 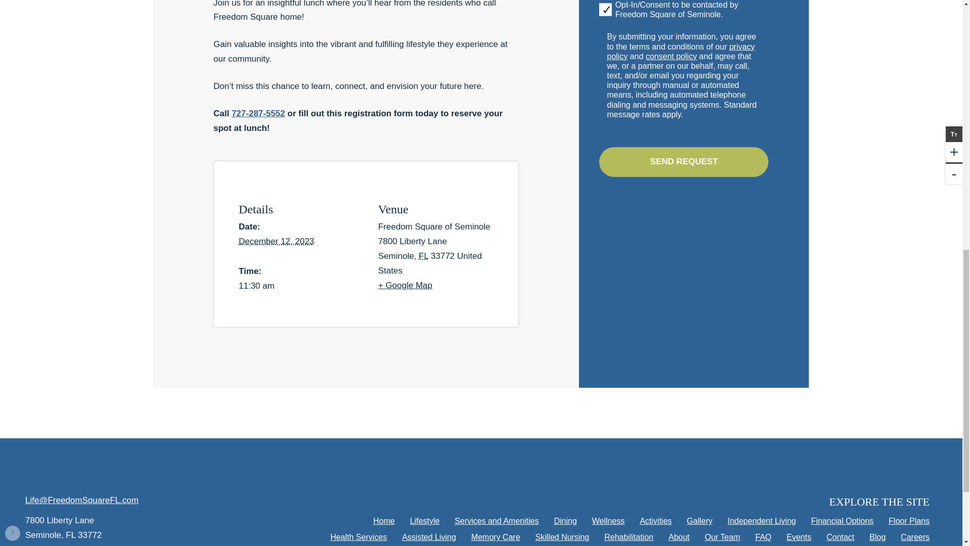 I want to click on 727-287-5552, so click(x=258, y=113).